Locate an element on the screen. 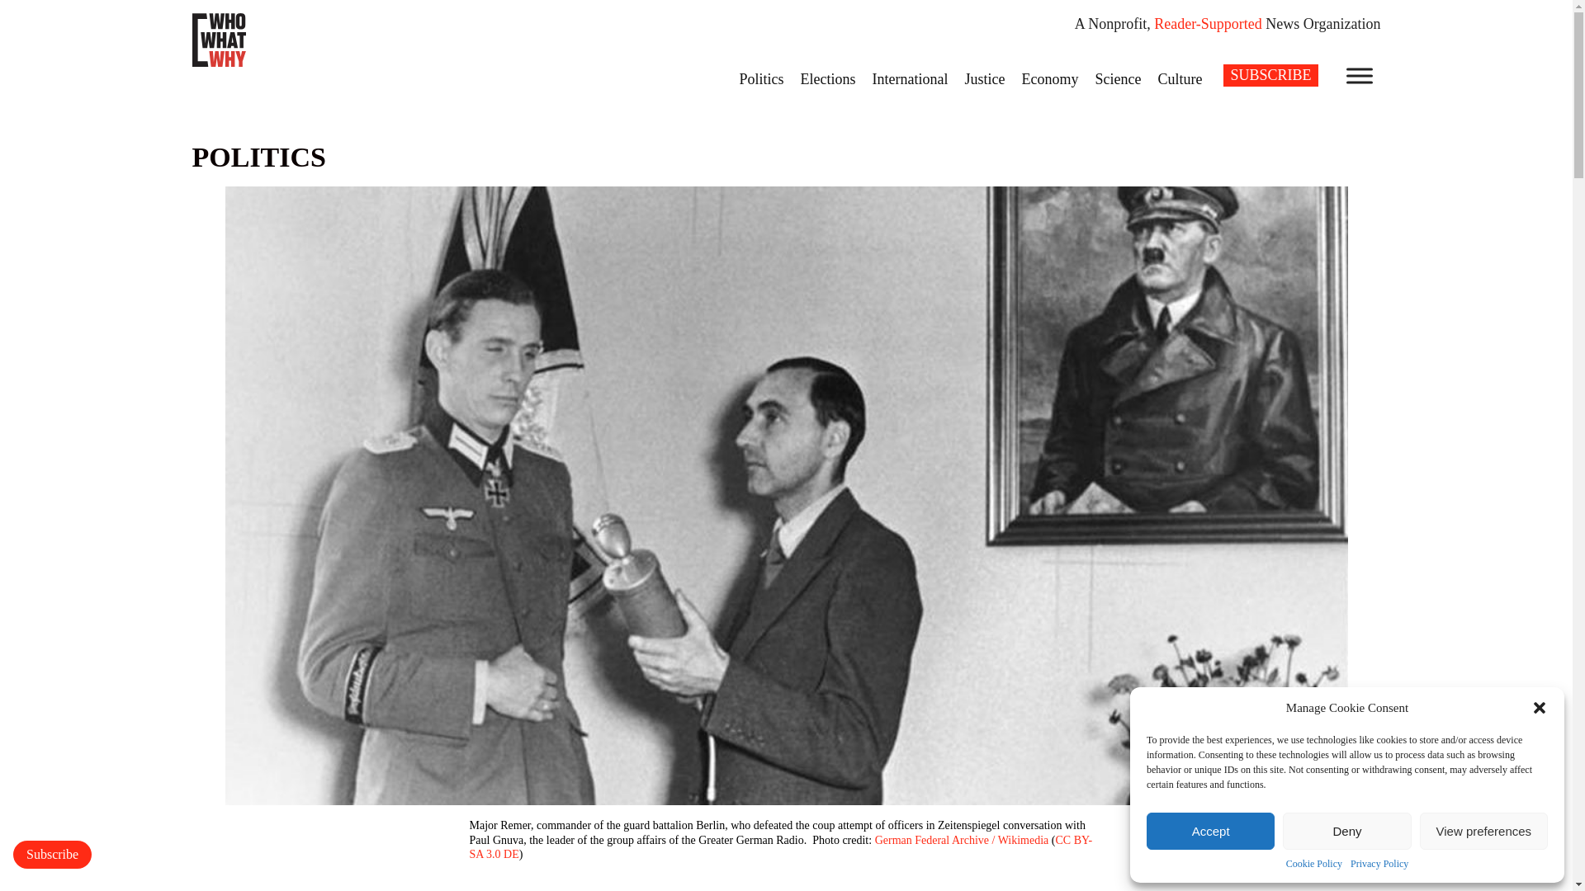  Economy is located at coordinates (1048, 78).